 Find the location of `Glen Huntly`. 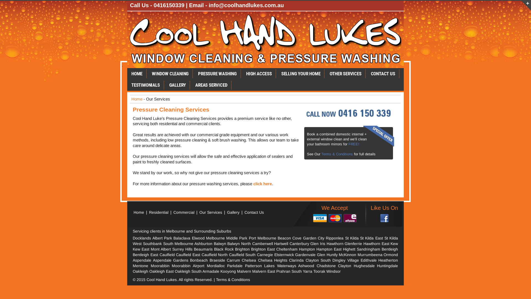

Glen Huntly is located at coordinates (327, 255).